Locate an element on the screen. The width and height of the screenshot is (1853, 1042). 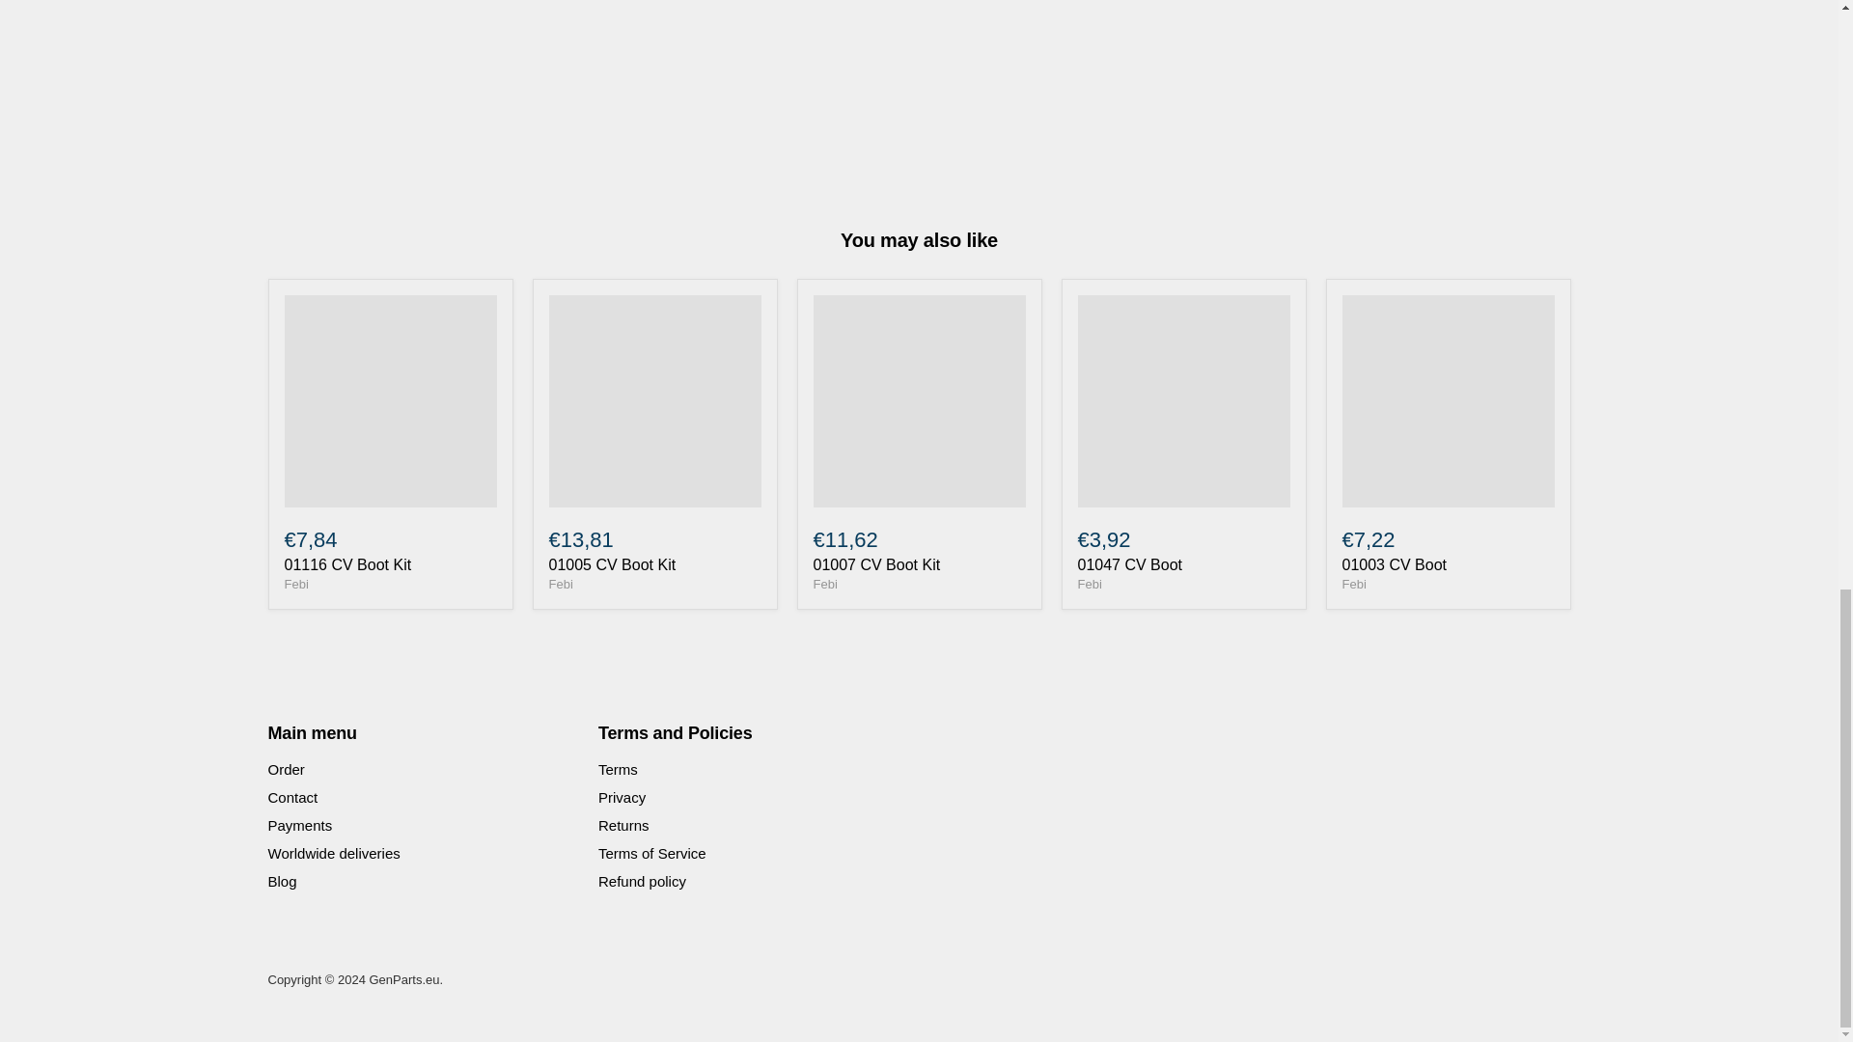
Febi is located at coordinates (1353, 585).